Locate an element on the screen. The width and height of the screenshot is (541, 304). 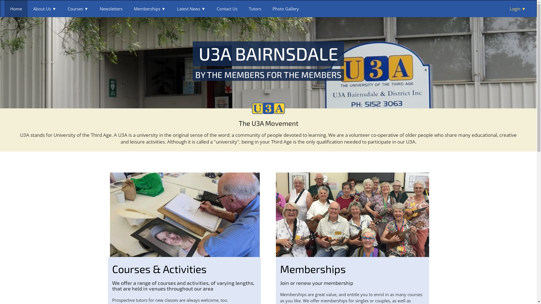
Login is located at coordinates (518, 9).